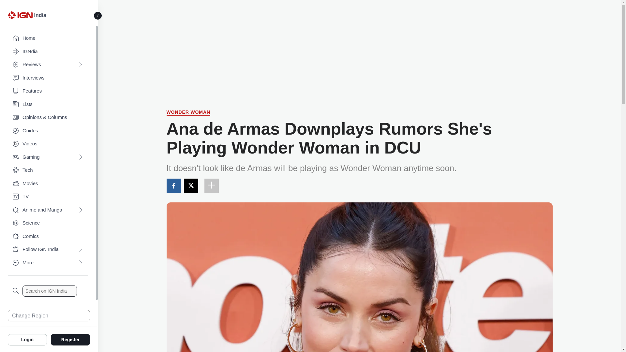  Describe the element at coordinates (48, 38) in the screenshot. I see `Home` at that location.